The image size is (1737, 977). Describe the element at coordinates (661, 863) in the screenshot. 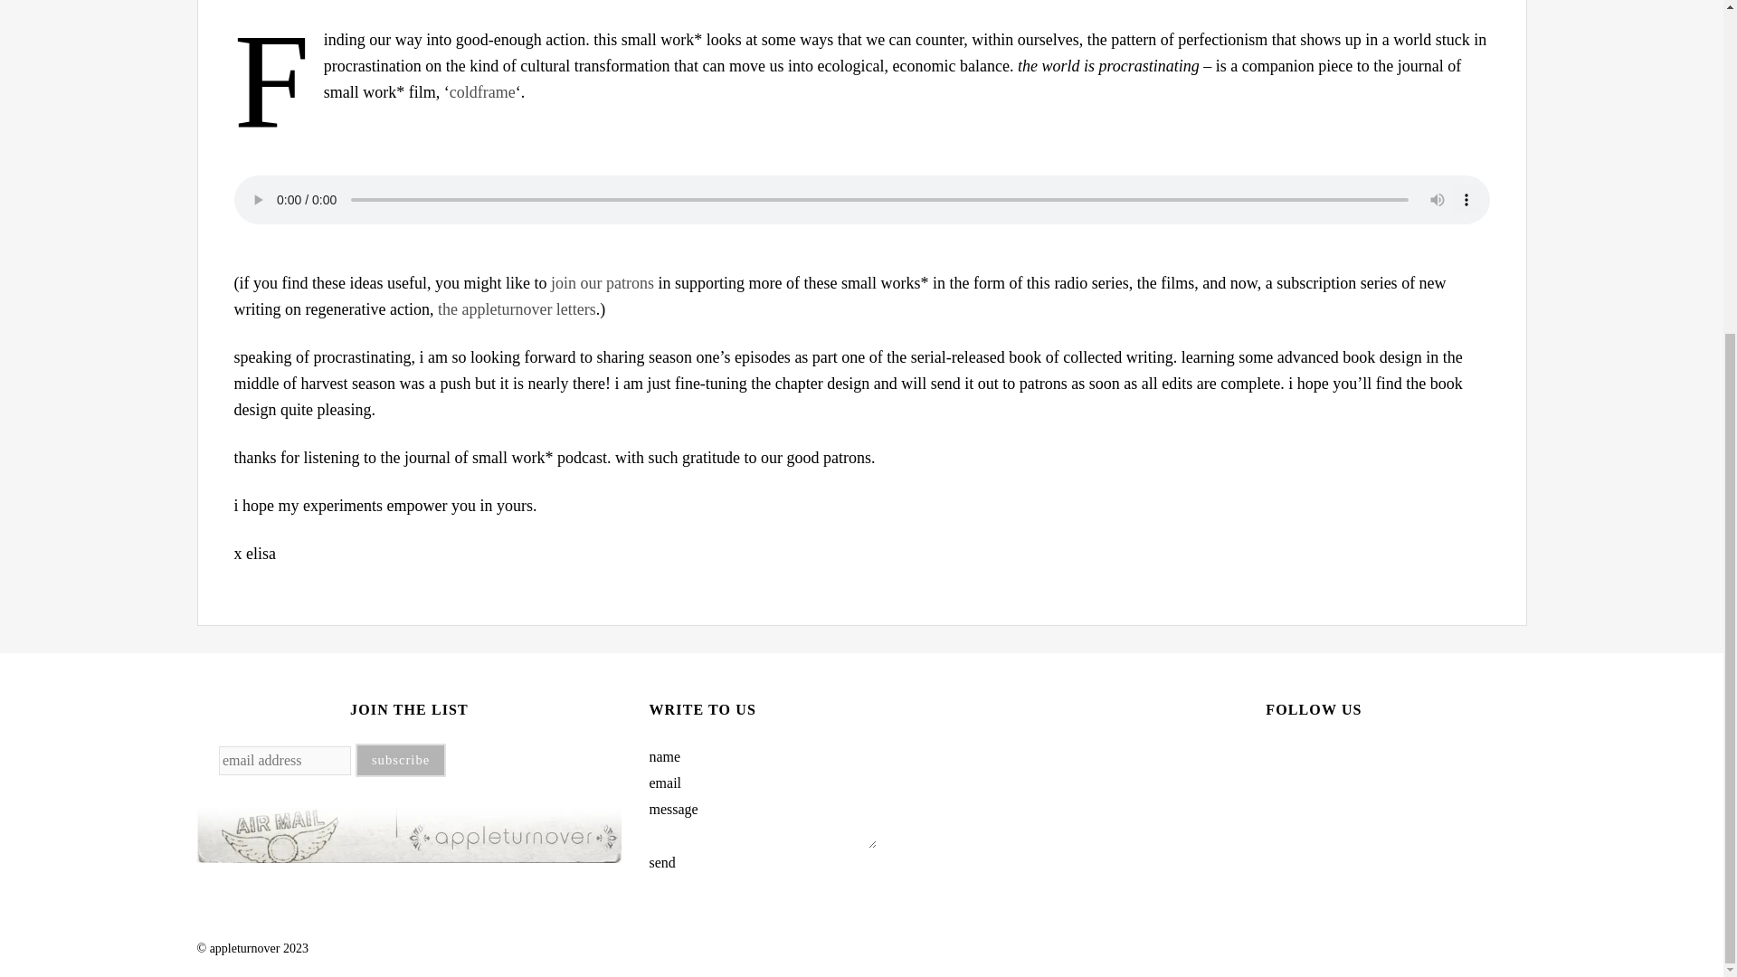

I see `send` at that location.